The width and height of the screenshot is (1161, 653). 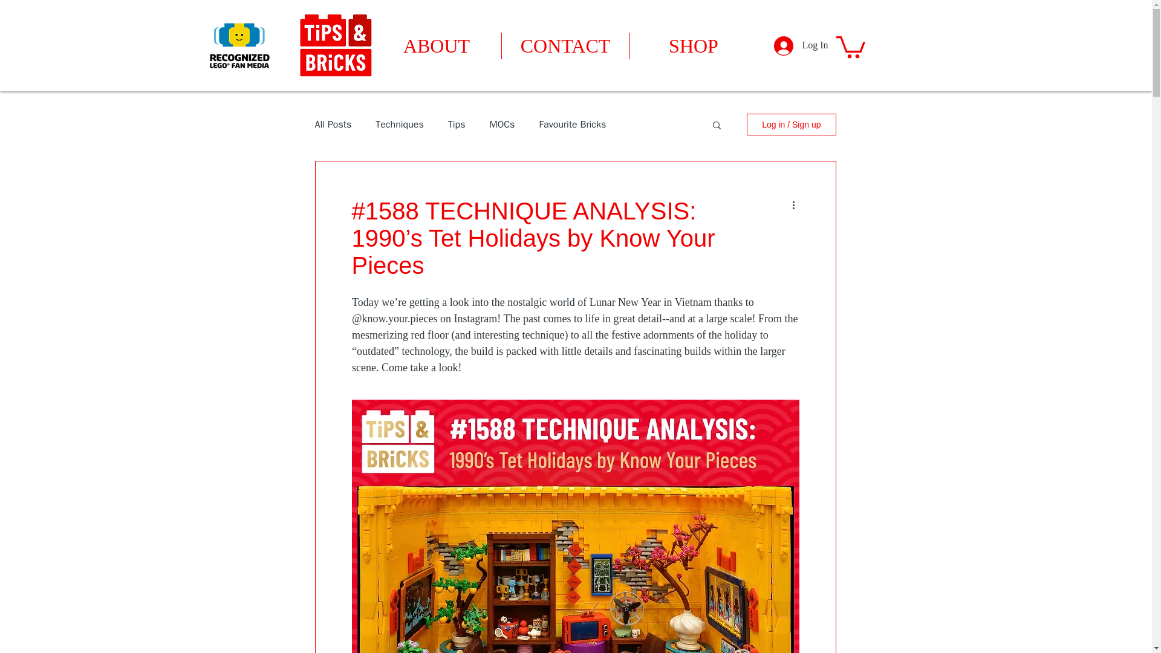 What do you see at coordinates (457, 125) in the screenshot?
I see `Tips` at bounding box center [457, 125].